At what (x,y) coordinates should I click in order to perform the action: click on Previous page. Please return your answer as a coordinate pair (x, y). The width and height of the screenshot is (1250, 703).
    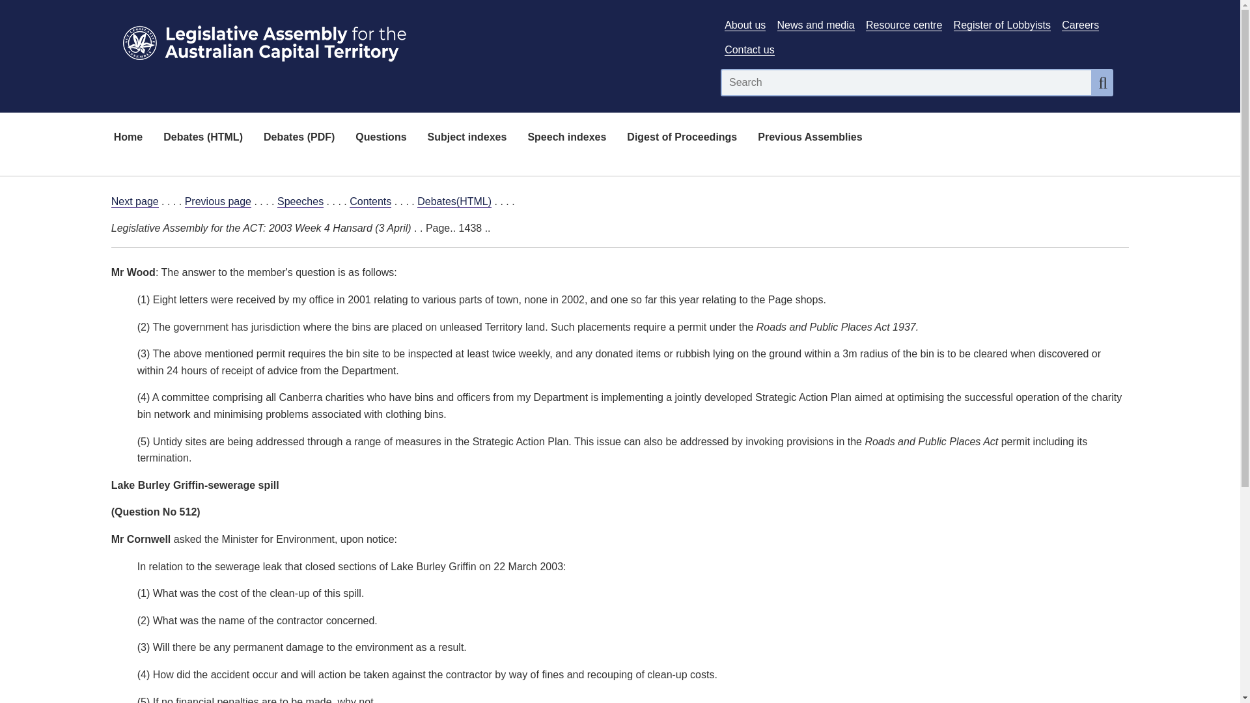
    Looking at the image, I should click on (217, 202).